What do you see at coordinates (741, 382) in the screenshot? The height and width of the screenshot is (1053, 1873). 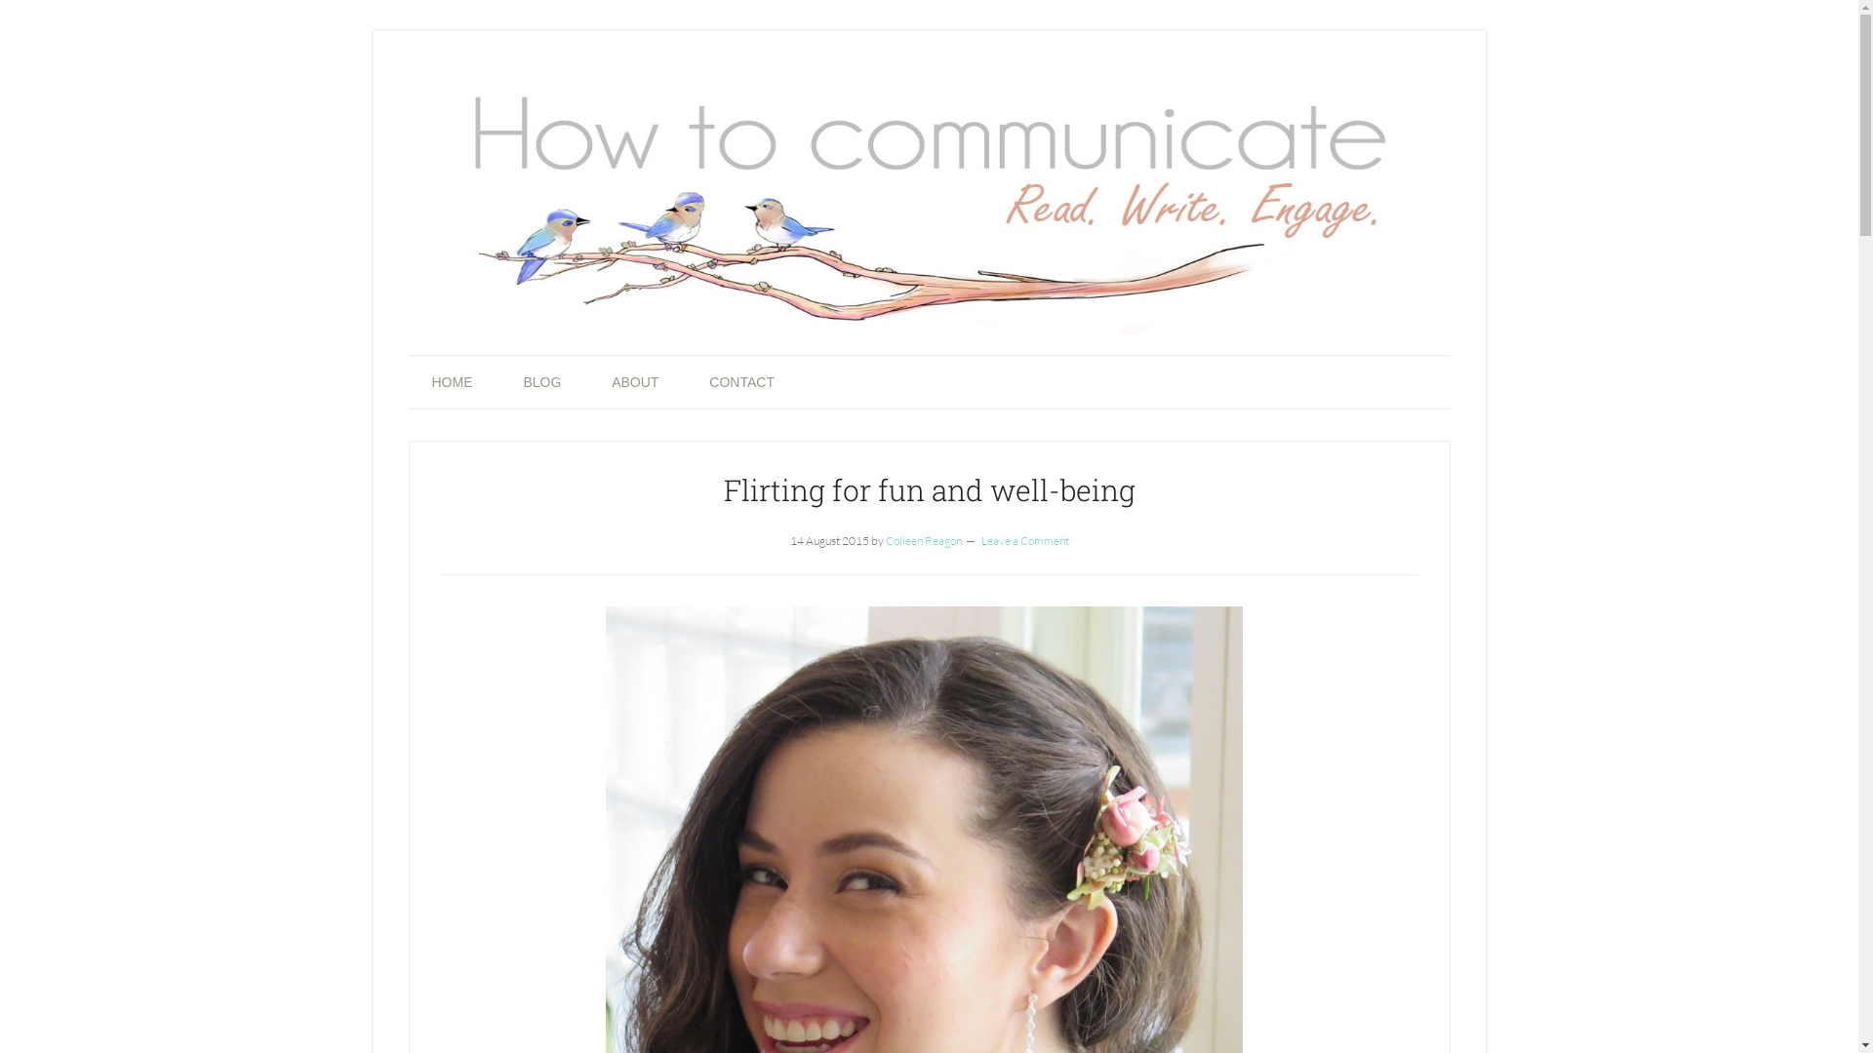 I see `CONTACT` at bounding box center [741, 382].